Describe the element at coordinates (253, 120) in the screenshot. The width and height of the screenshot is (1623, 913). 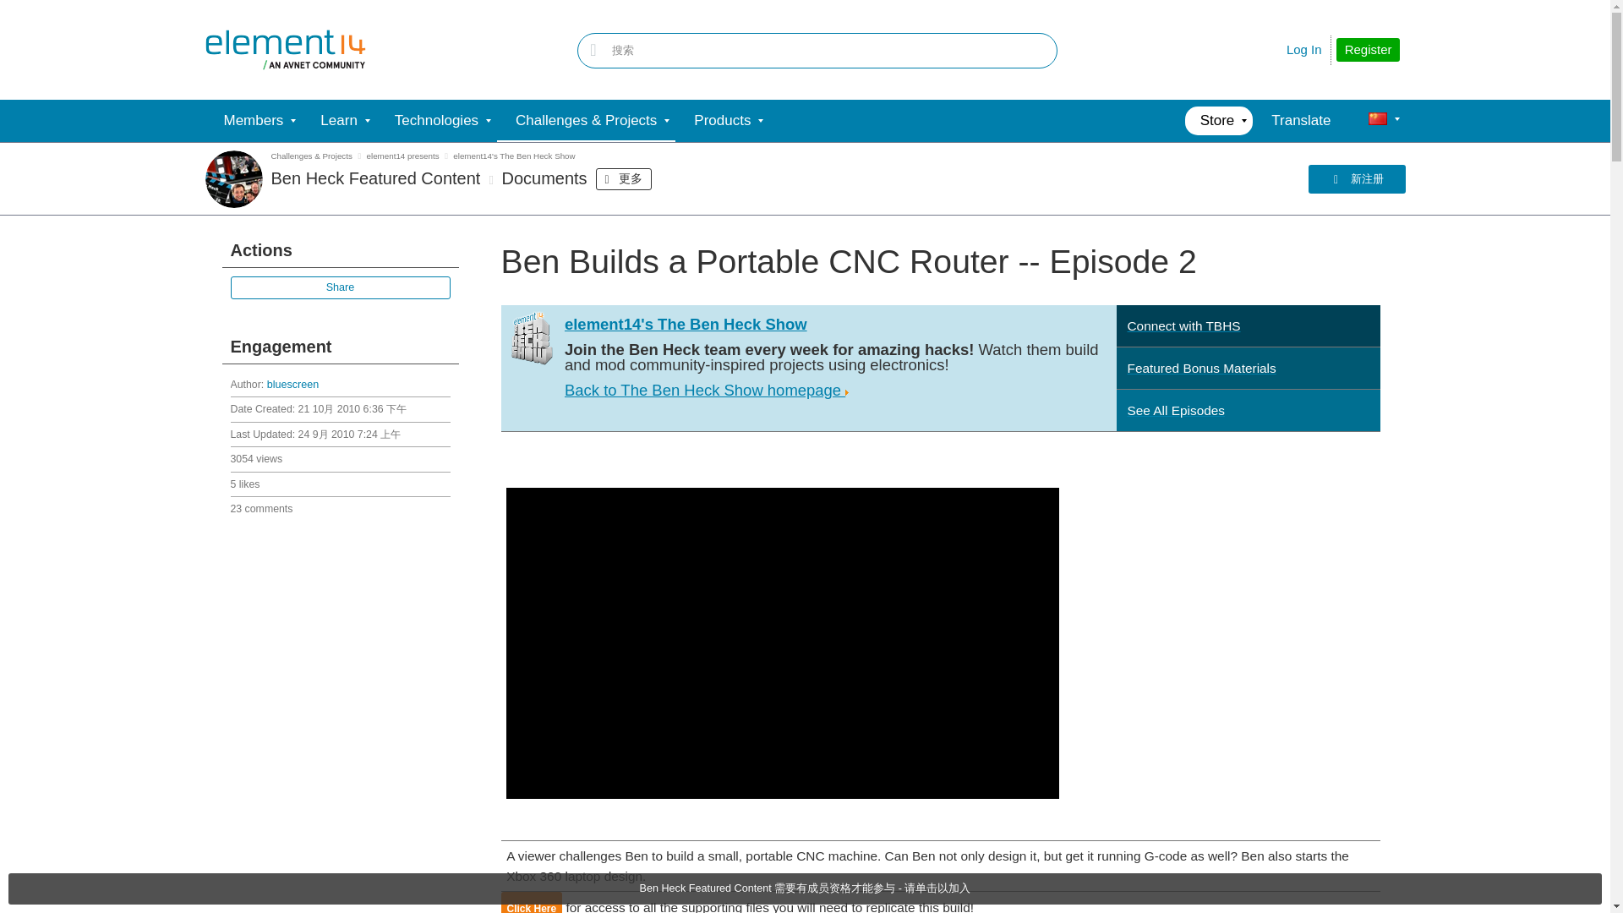
I see `Members` at that location.